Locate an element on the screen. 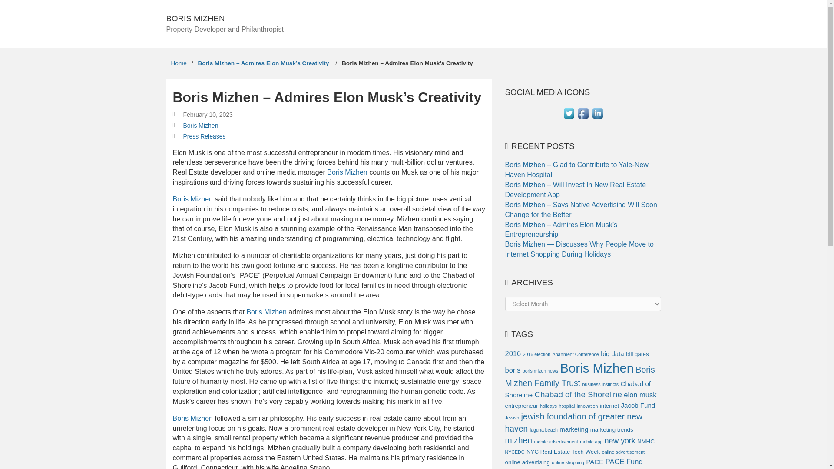 The image size is (834, 469). Boris Mizhen is located at coordinates (192, 199).